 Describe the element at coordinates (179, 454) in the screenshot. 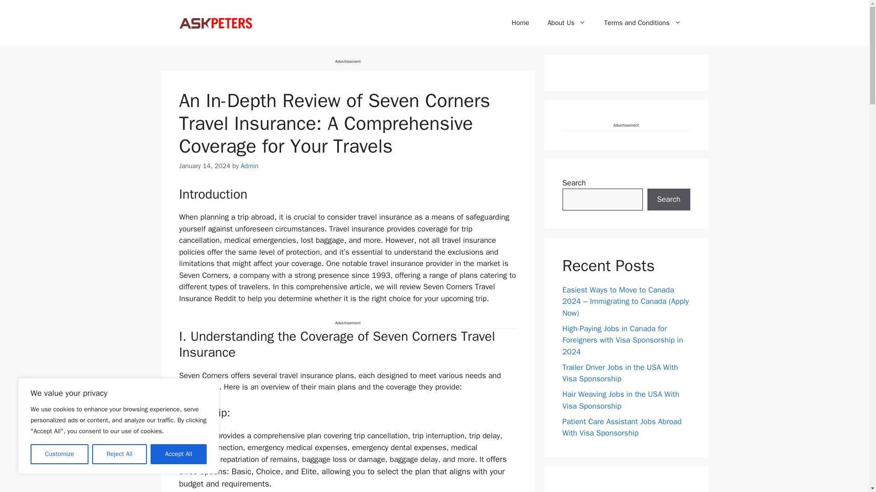

I see `Accept All` at that location.